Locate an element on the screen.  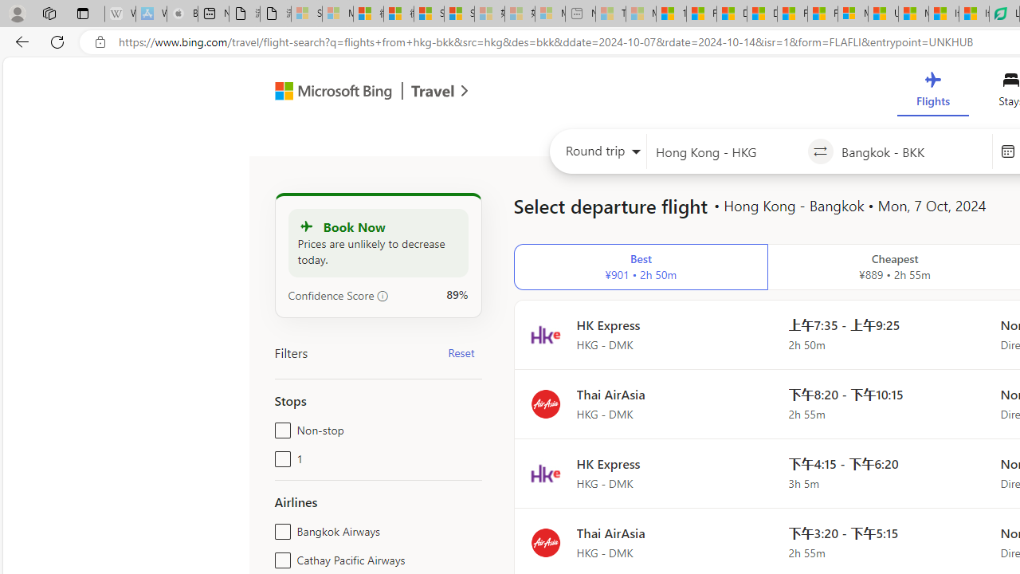
Travel is located at coordinates (433, 92).